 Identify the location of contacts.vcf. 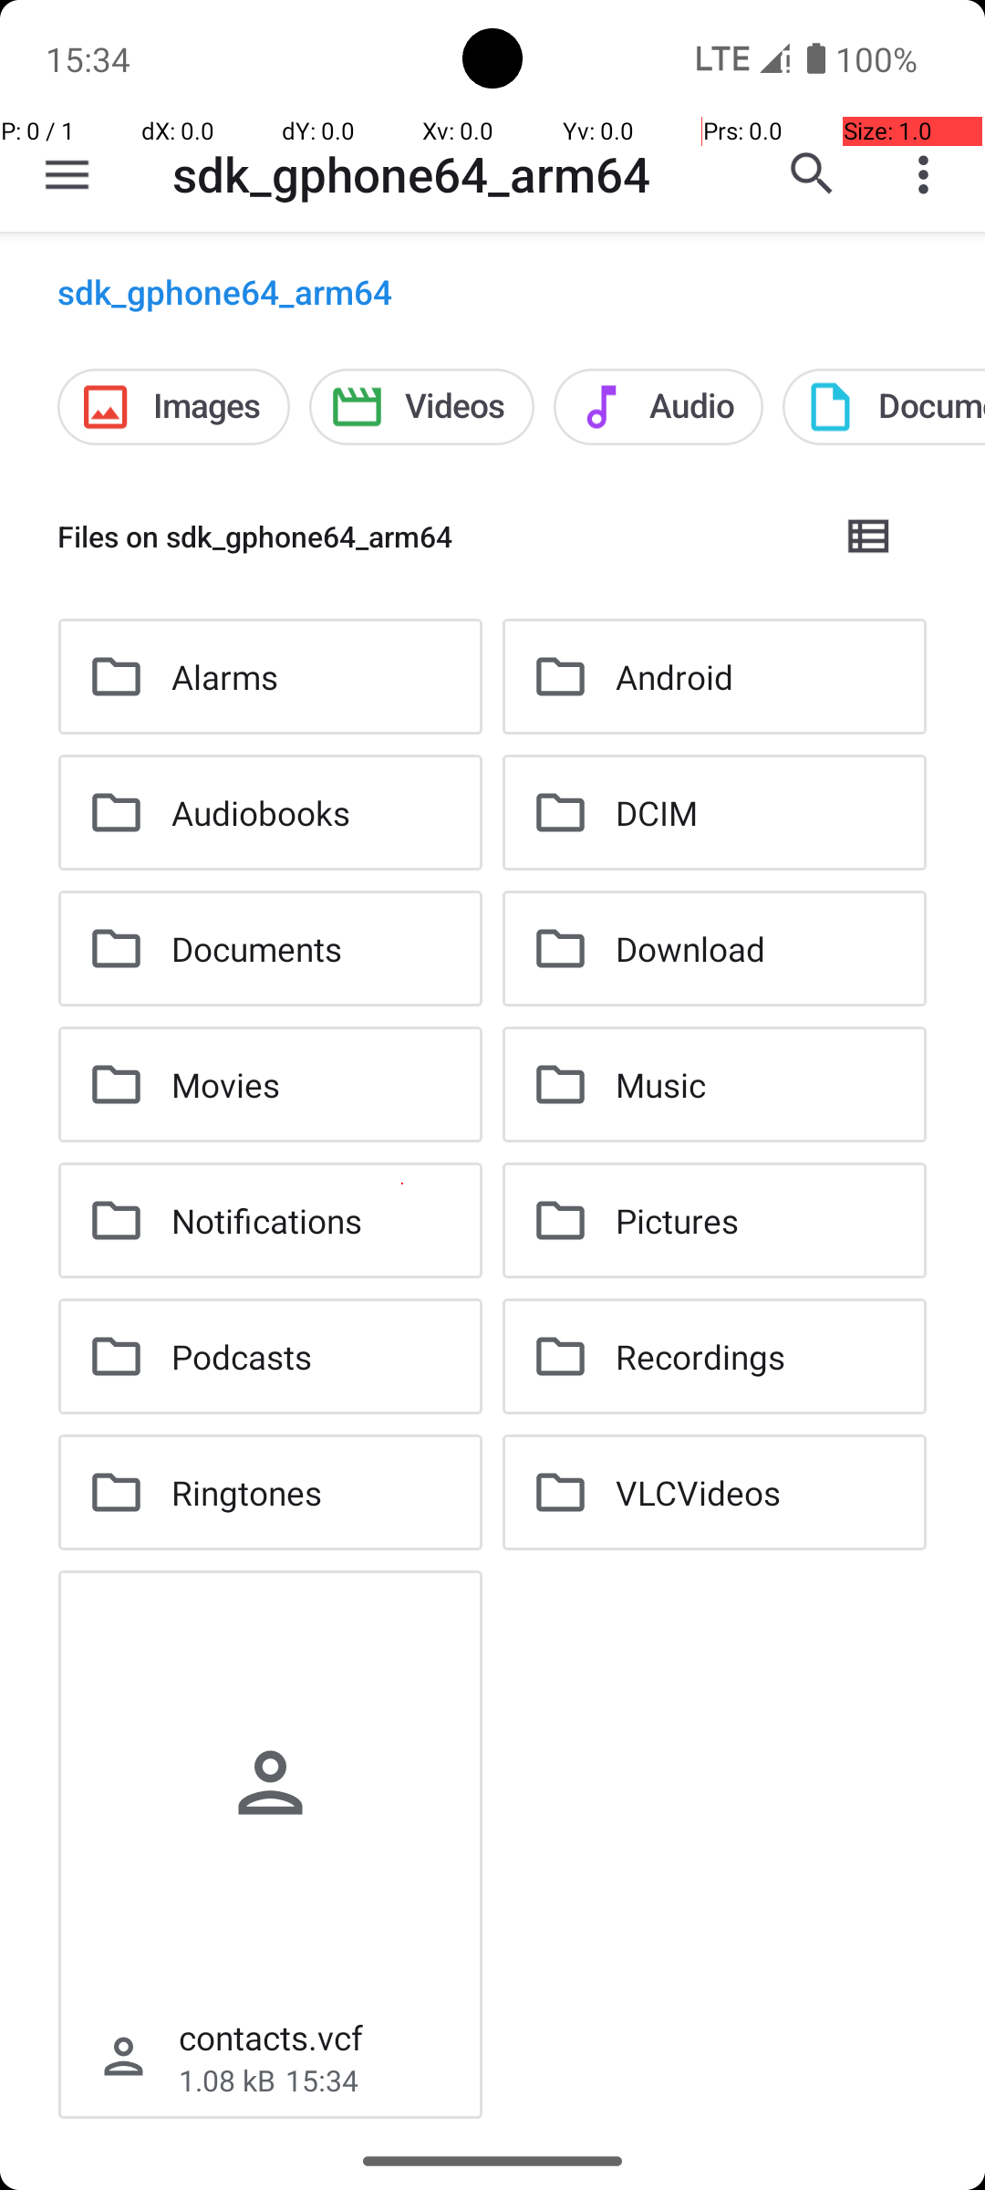
(271, 2037).